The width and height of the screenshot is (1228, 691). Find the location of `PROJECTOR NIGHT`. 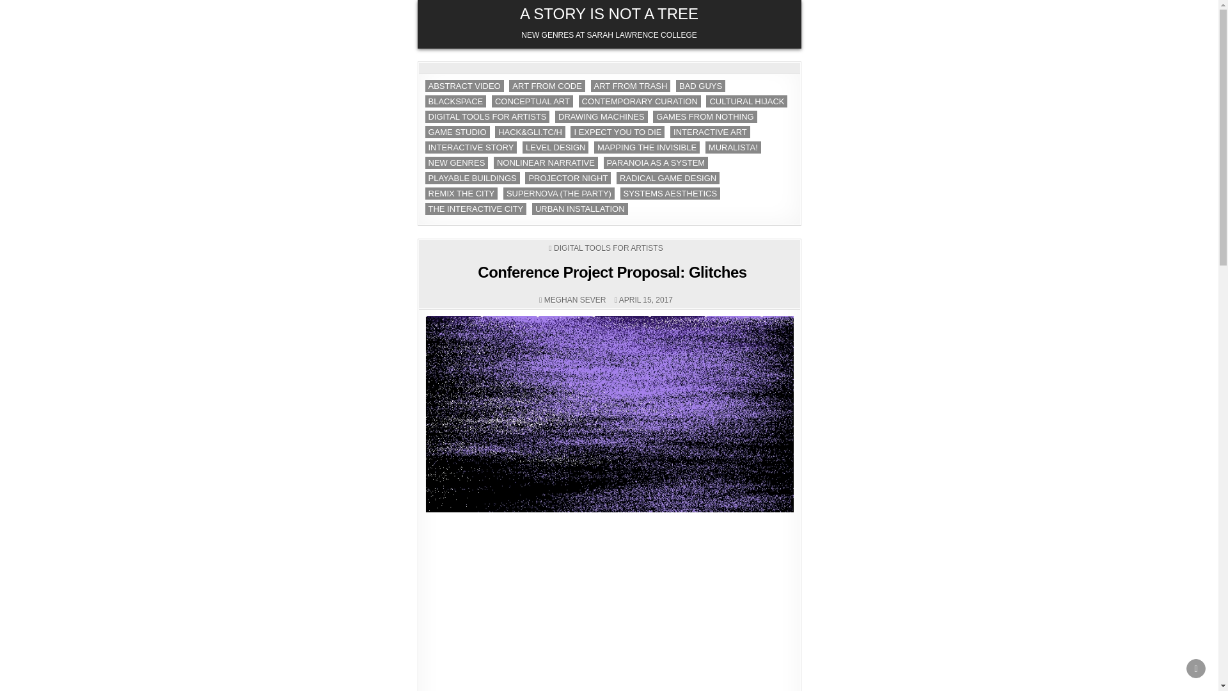

PROJECTOR NIGHT is located at coordinates (568, 178).